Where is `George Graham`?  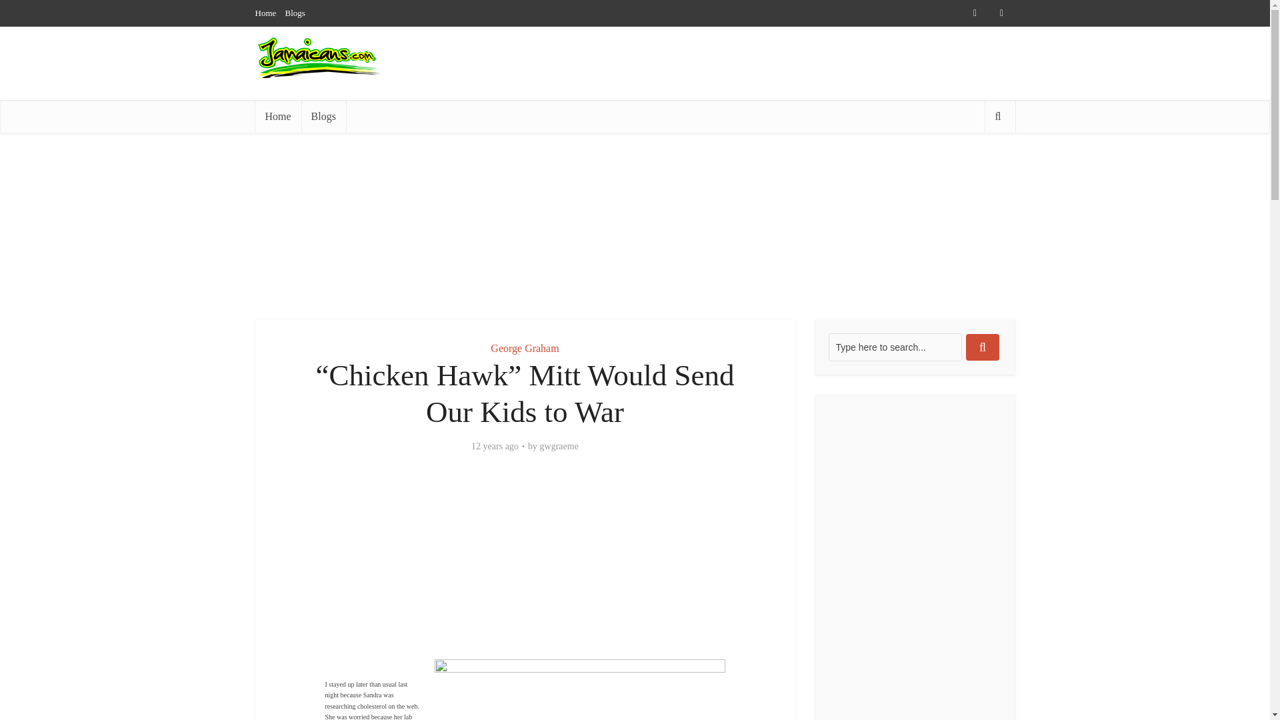 George Graham is located at coordinates (524, 348).